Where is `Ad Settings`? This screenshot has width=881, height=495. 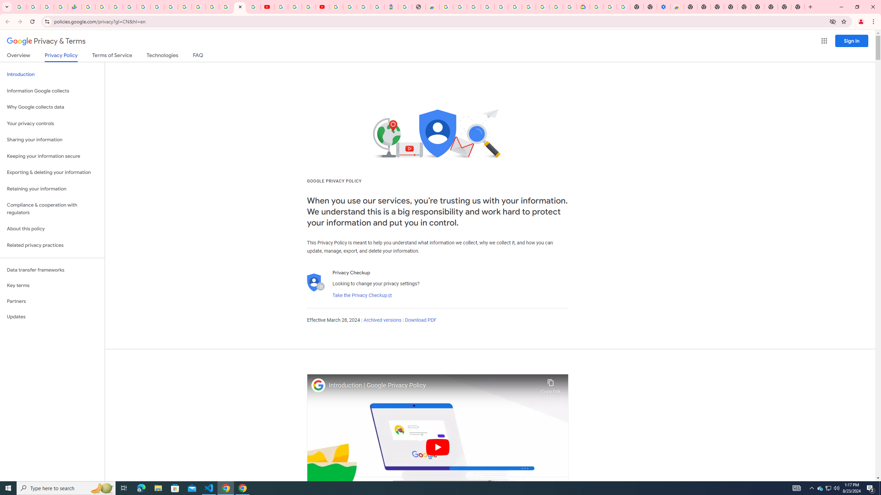
Ad Settings is located at coordinates (487, 7).